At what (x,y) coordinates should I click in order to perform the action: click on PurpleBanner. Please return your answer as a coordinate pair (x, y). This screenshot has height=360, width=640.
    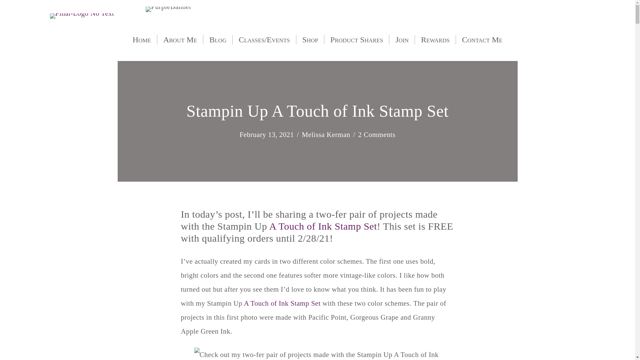
    Looking at the image, I should click on (169, 9).